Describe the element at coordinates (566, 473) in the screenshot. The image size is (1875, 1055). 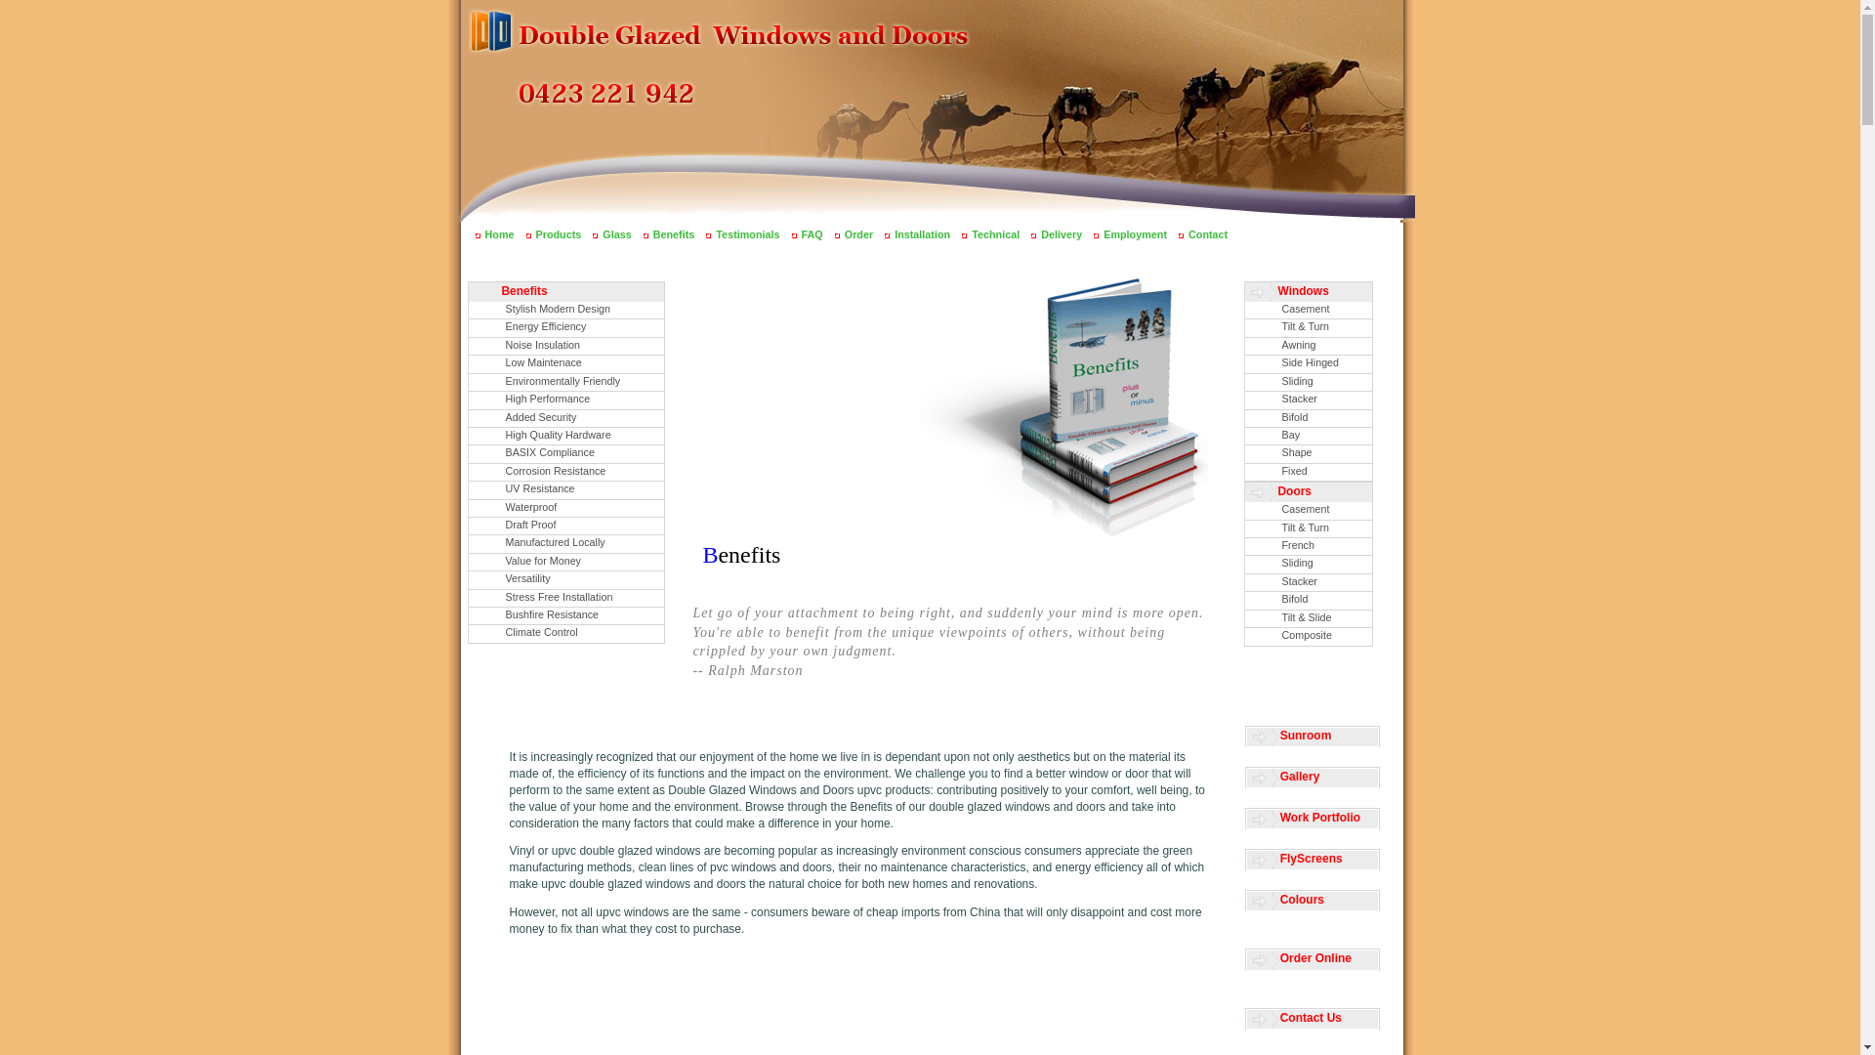
I see `Corrosion Resistance` at that location.